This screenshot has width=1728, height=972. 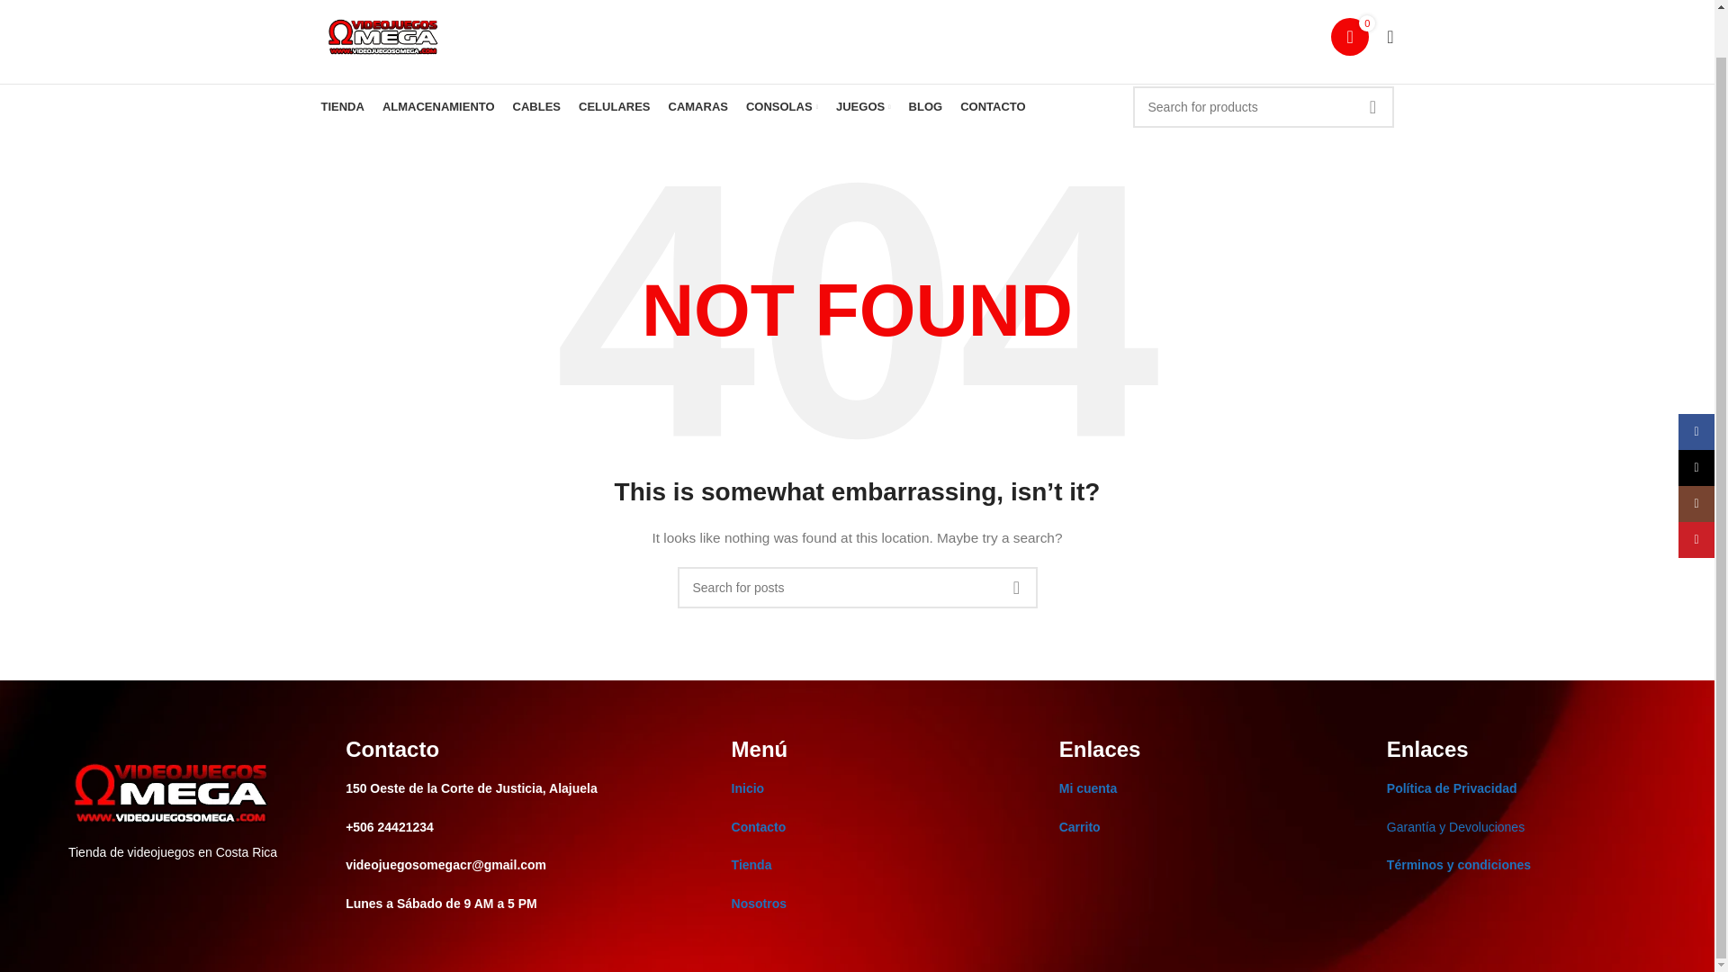 I want to click on CAMARAS, so click(x=697, y=107).